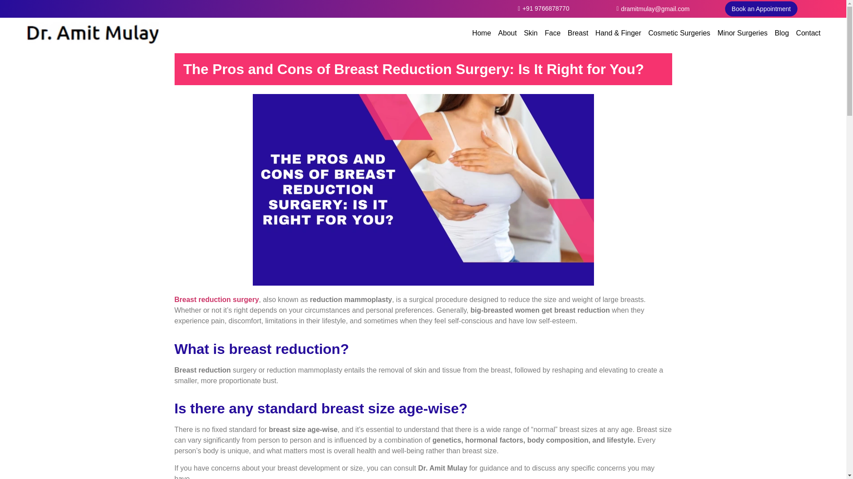  What do you see at coordinates (578, 33) in the screenshot?
I see `Breast` at bounding box center [578, 33].